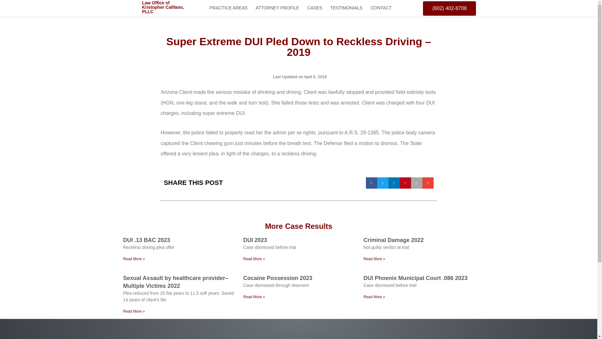 The image size is (602, 339). What do you see at coordinates (255, 240) in the screenshot?
I see `DUI 2023` at bounding box center [255, 240].